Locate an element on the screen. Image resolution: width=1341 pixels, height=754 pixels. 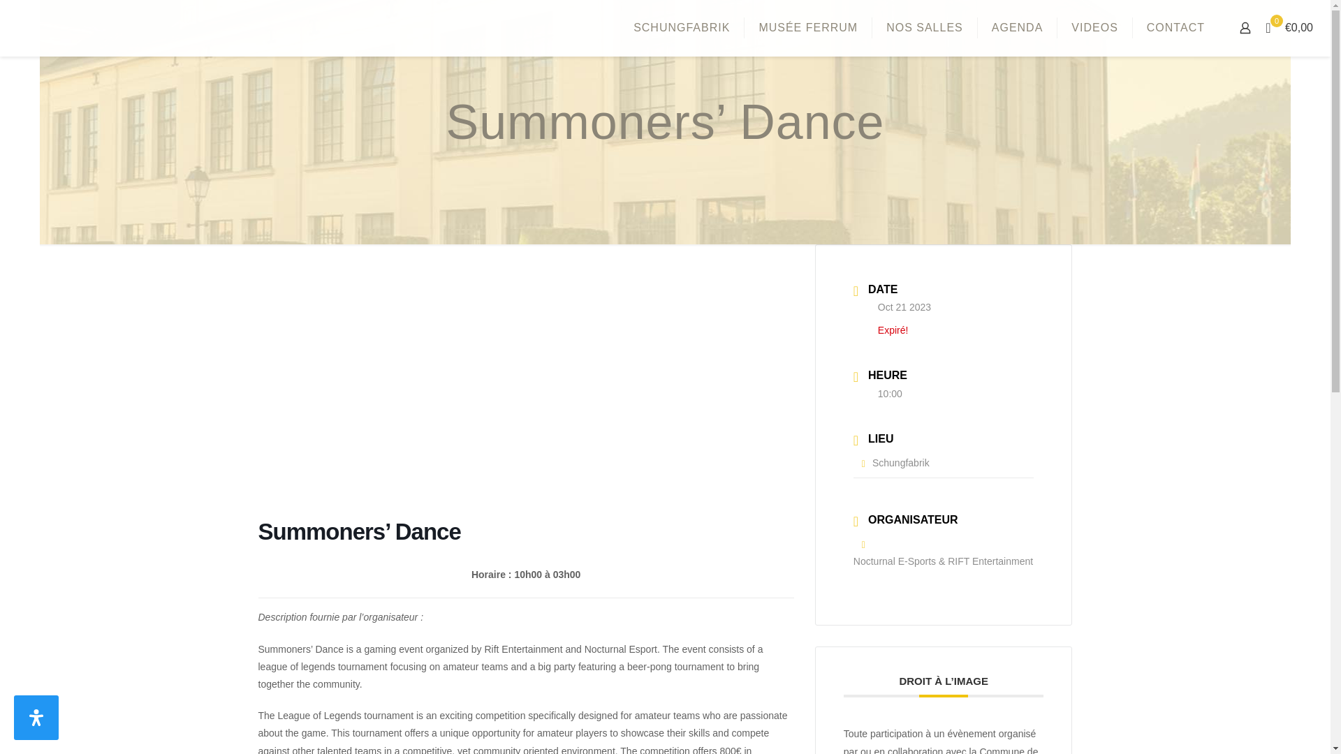
VIDEOS is located at coordinates (1094, 28).